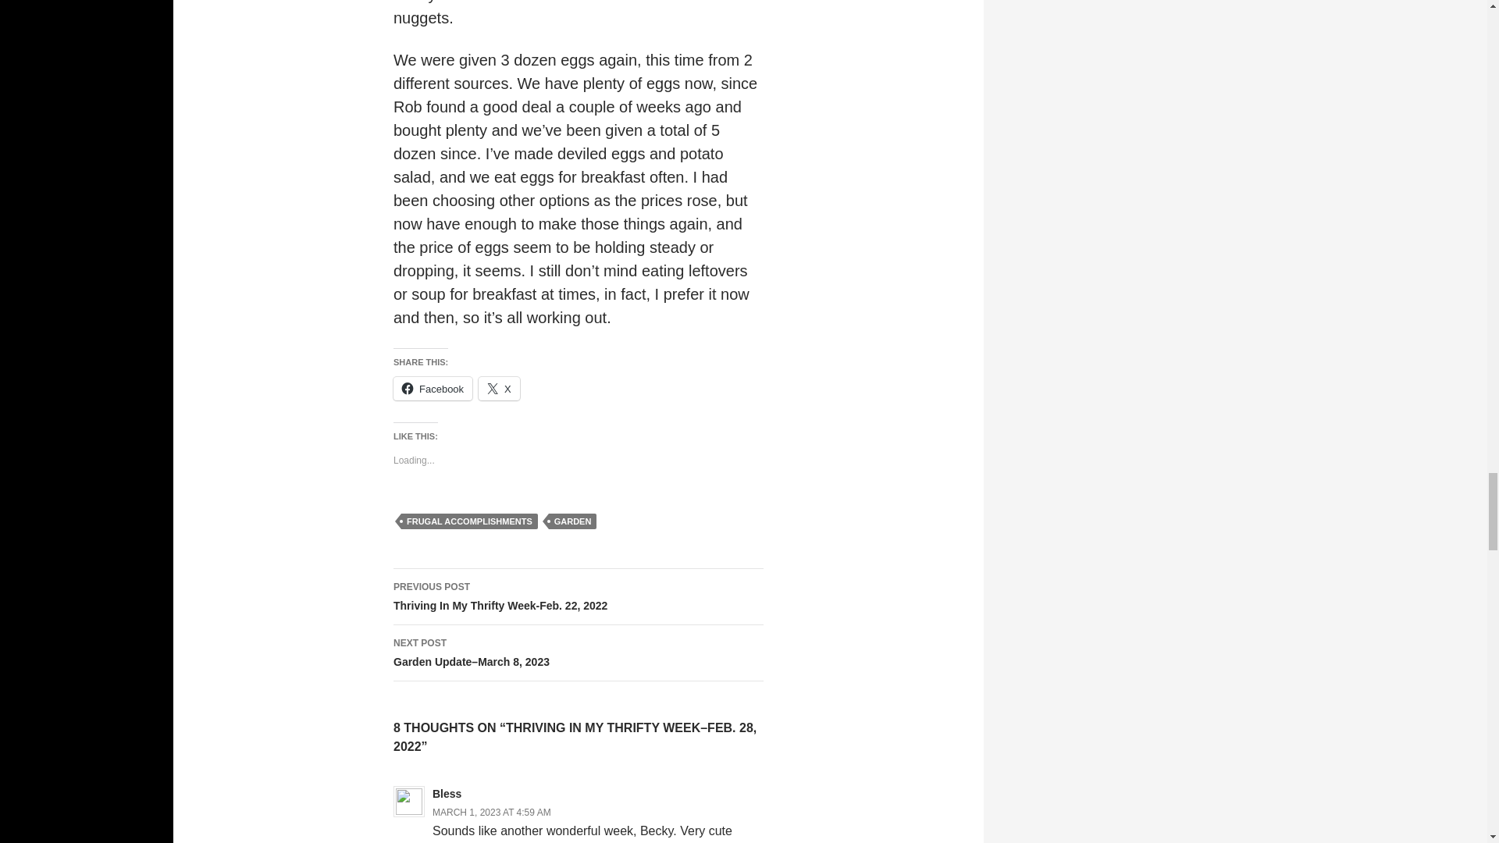 This screenshot has width=1499, height=843. Describe the element at coordinates (572, 521) in the screenshot. I see `GARDEN` at that location.